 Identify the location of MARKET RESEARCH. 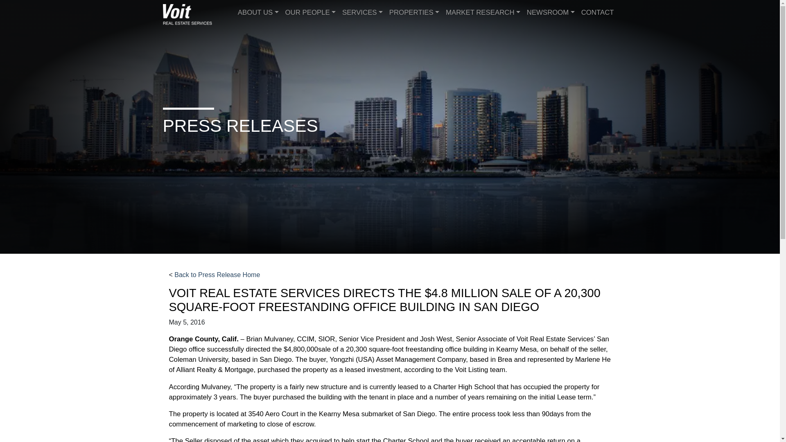
(483, 12).